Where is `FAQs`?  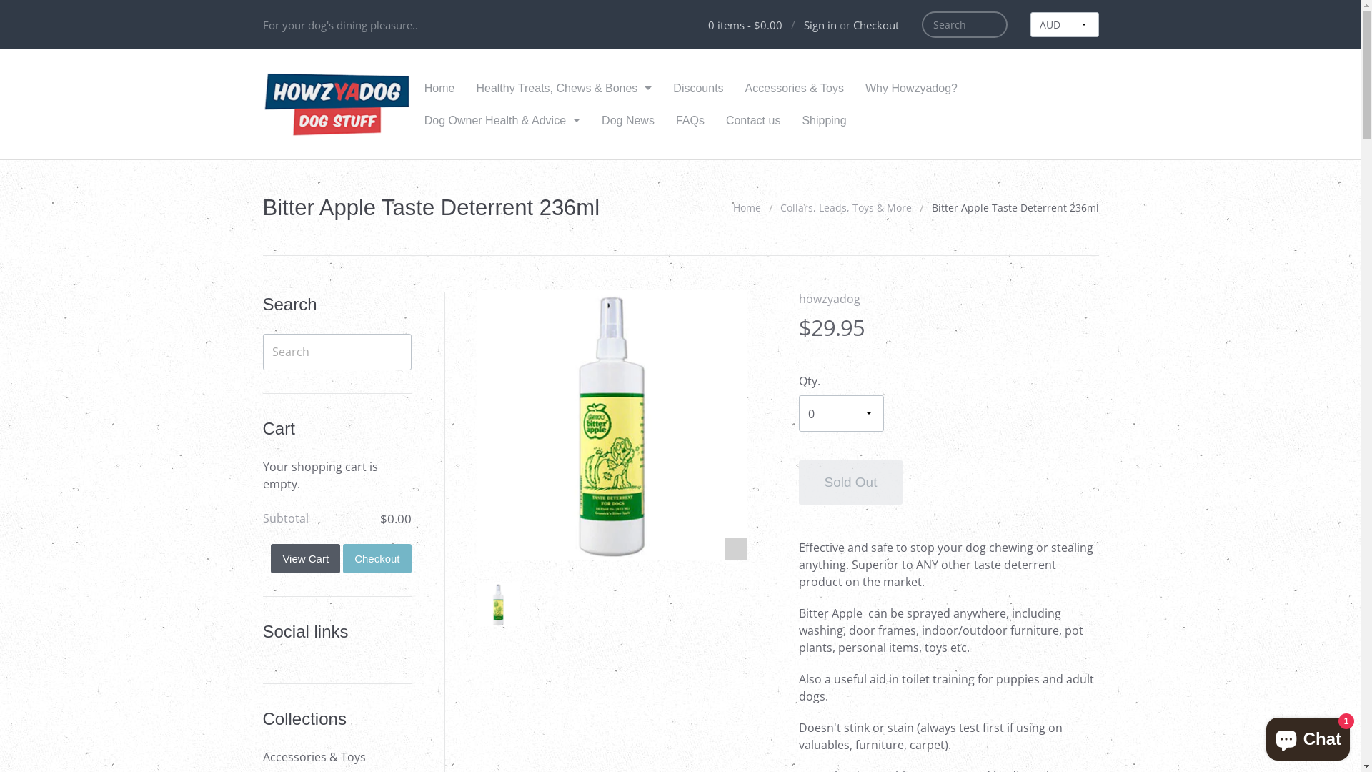
FAQs is located at coordinates (690, 120).